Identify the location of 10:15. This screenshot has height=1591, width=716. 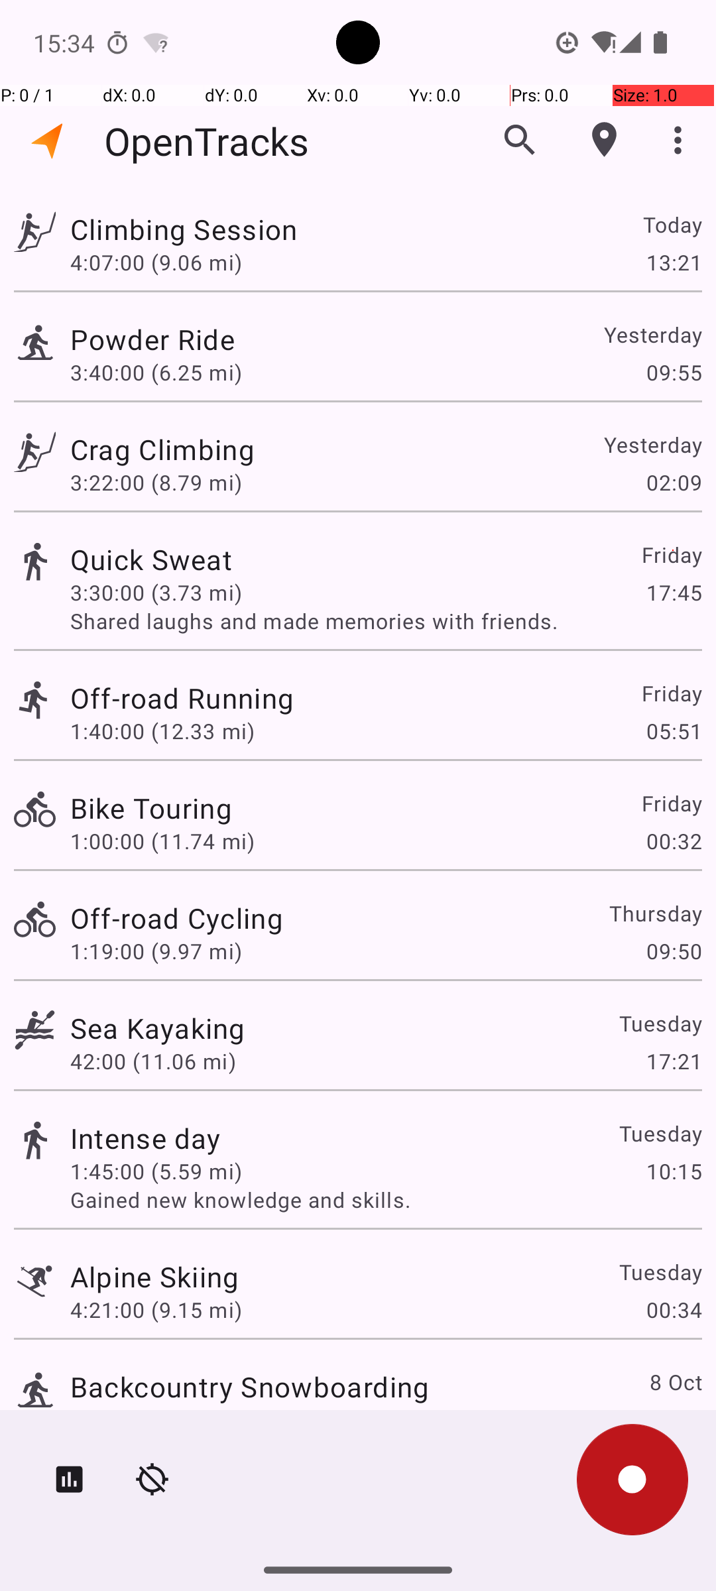
(674, 1171).